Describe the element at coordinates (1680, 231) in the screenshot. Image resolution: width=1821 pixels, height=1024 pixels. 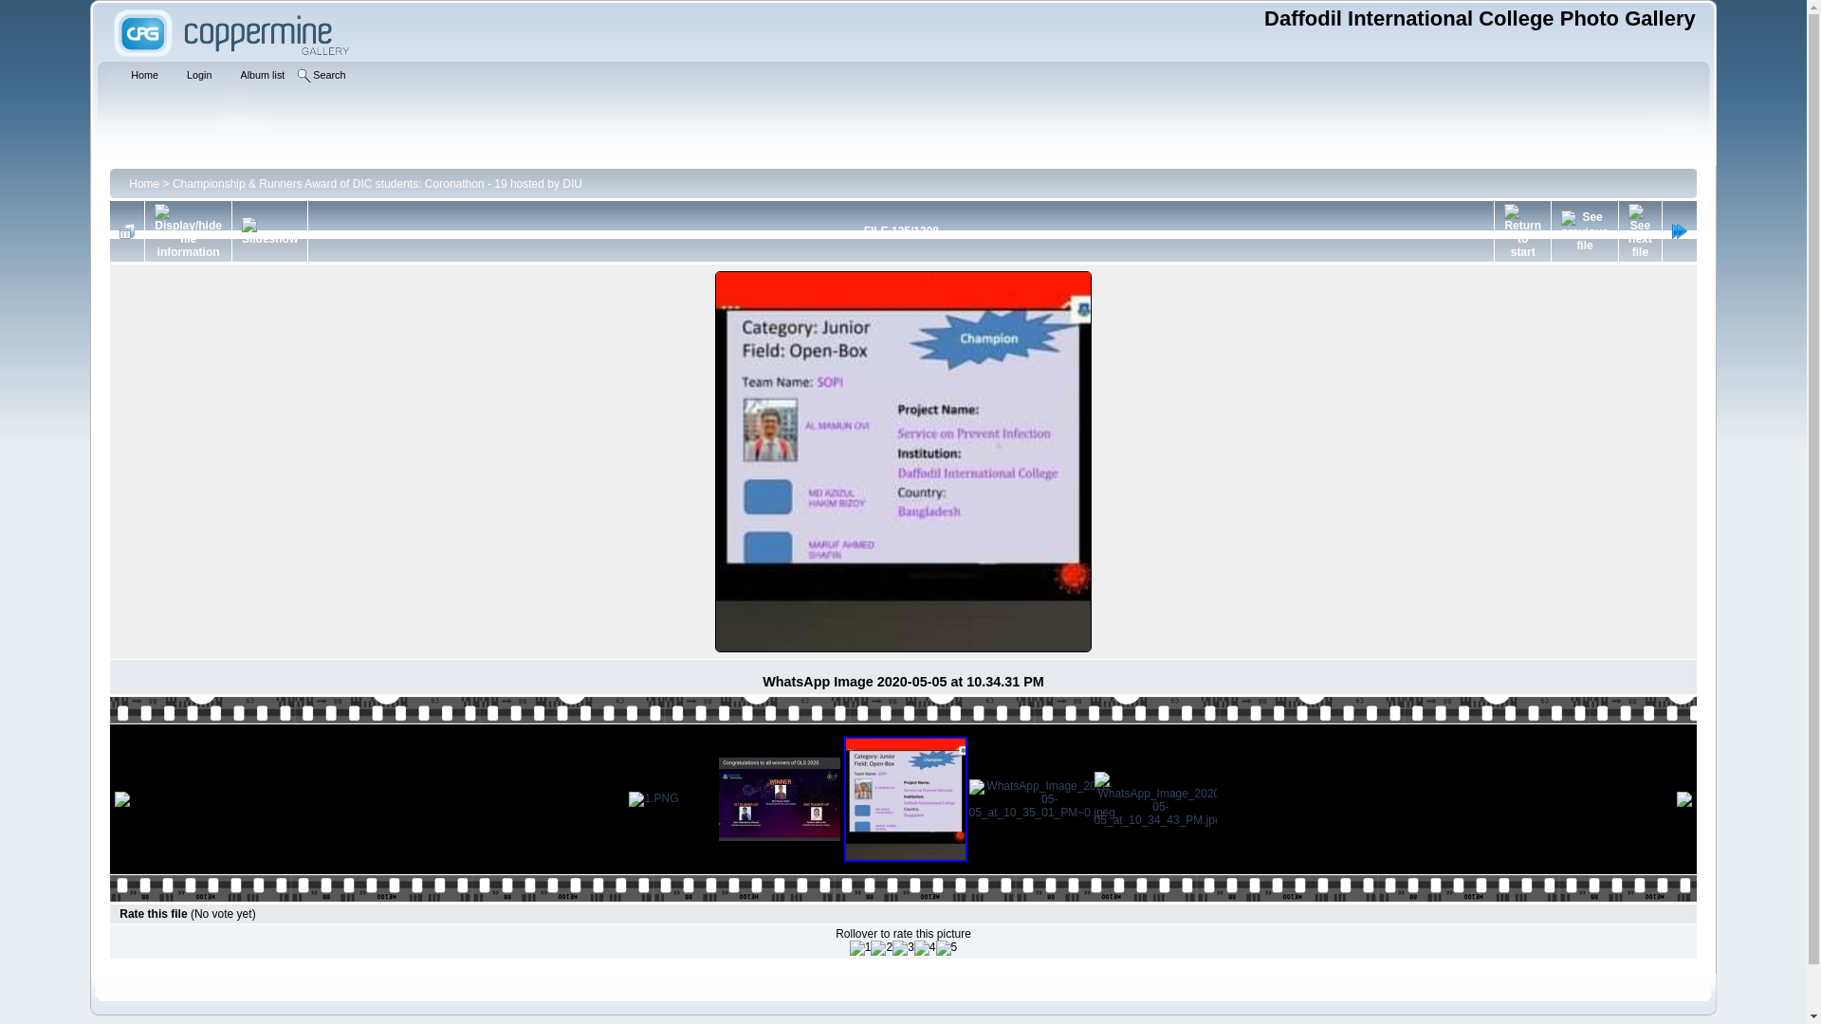
I see `Skip to end` at that location.